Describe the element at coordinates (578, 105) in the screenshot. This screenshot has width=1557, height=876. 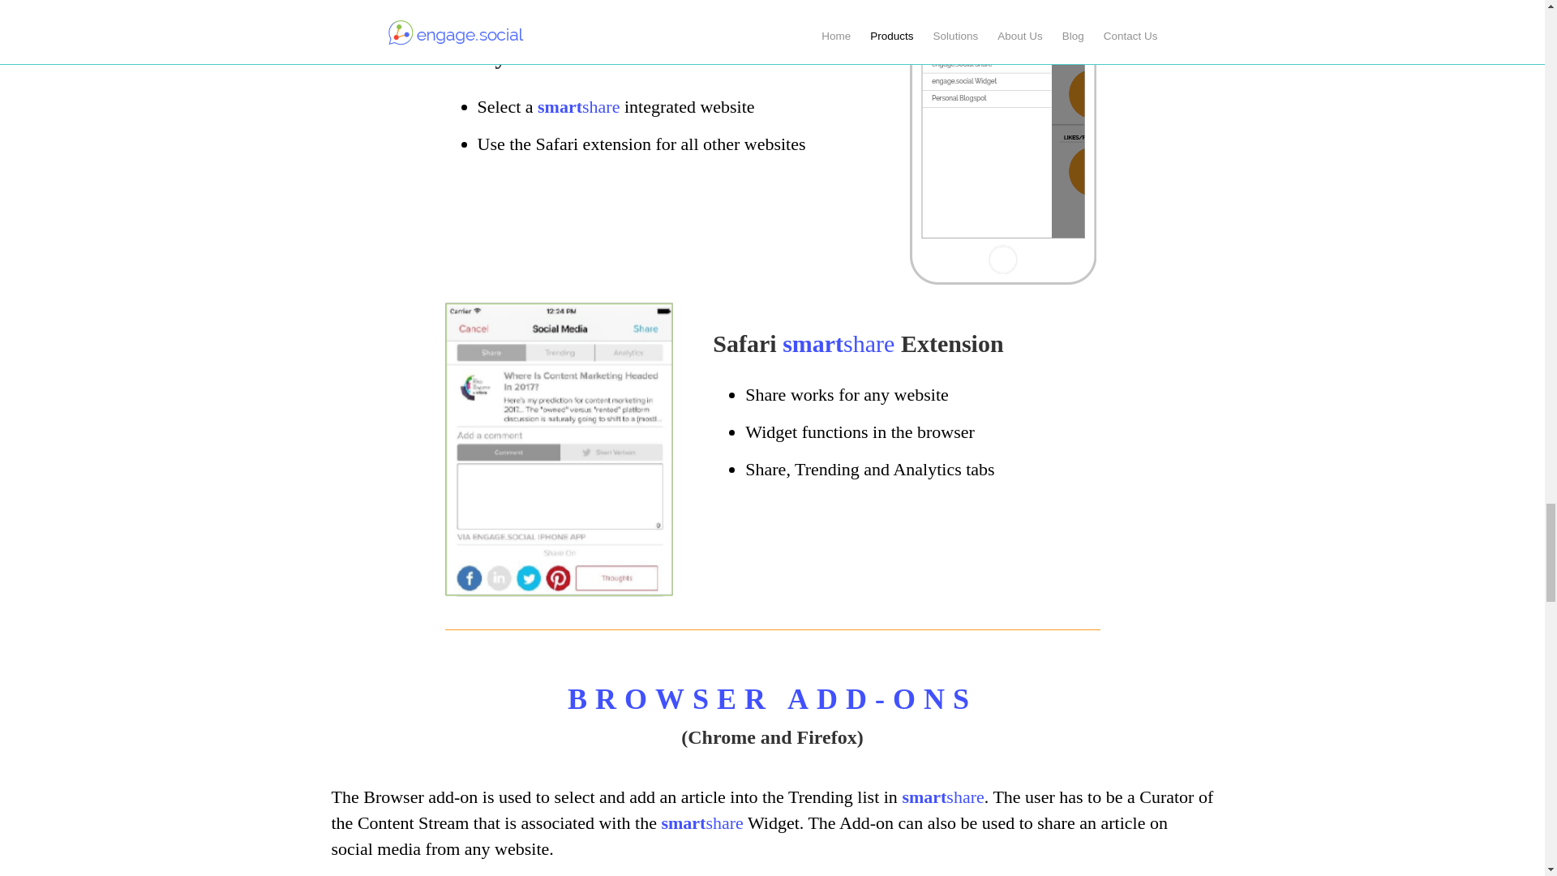
I see `smartshare` at that location.